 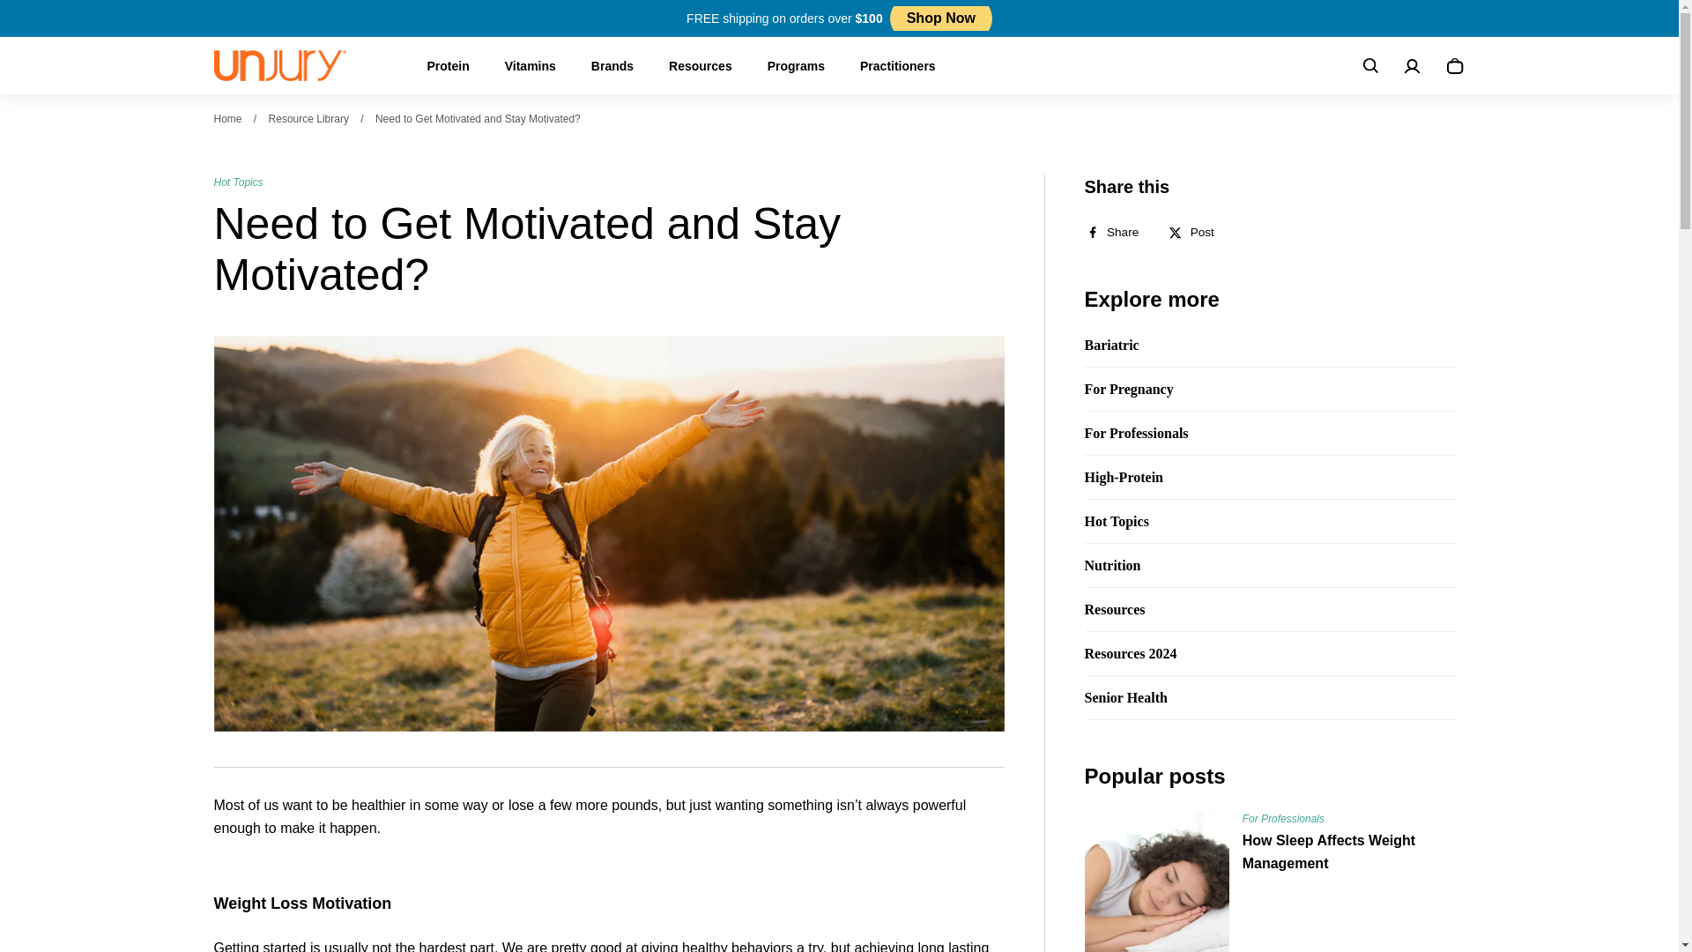 What do you see at coordinates (1117, 231) in the screenshot?
I see `Share on Facebook` at bounding box center [1117, 231].